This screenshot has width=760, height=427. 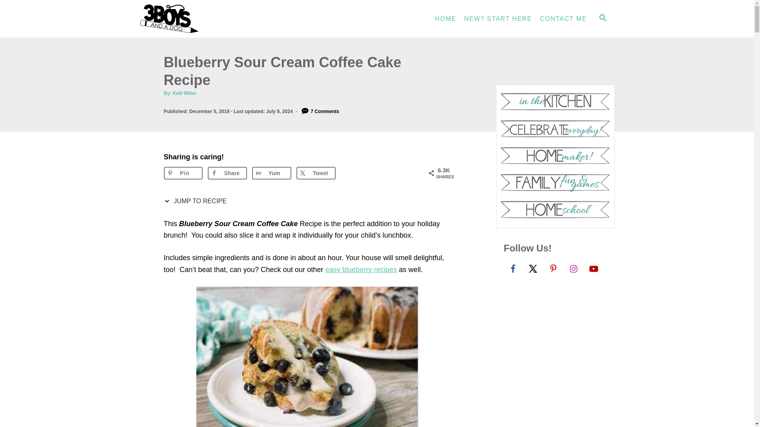 I want to click on Share, so click(x=227, y=173).